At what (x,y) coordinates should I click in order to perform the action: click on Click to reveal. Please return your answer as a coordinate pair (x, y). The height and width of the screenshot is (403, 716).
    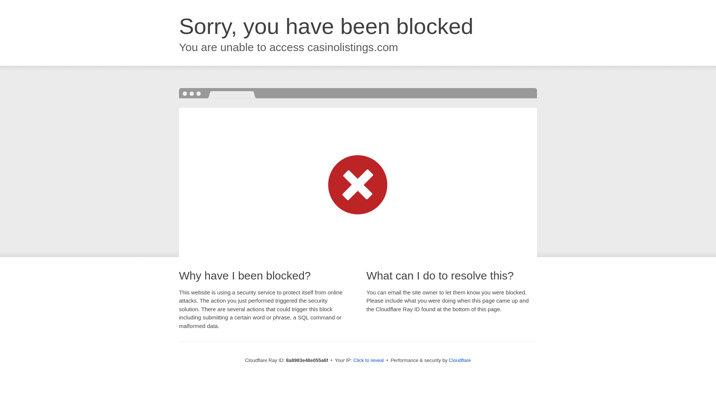
    Looking at the image, I should click on (368, 360).